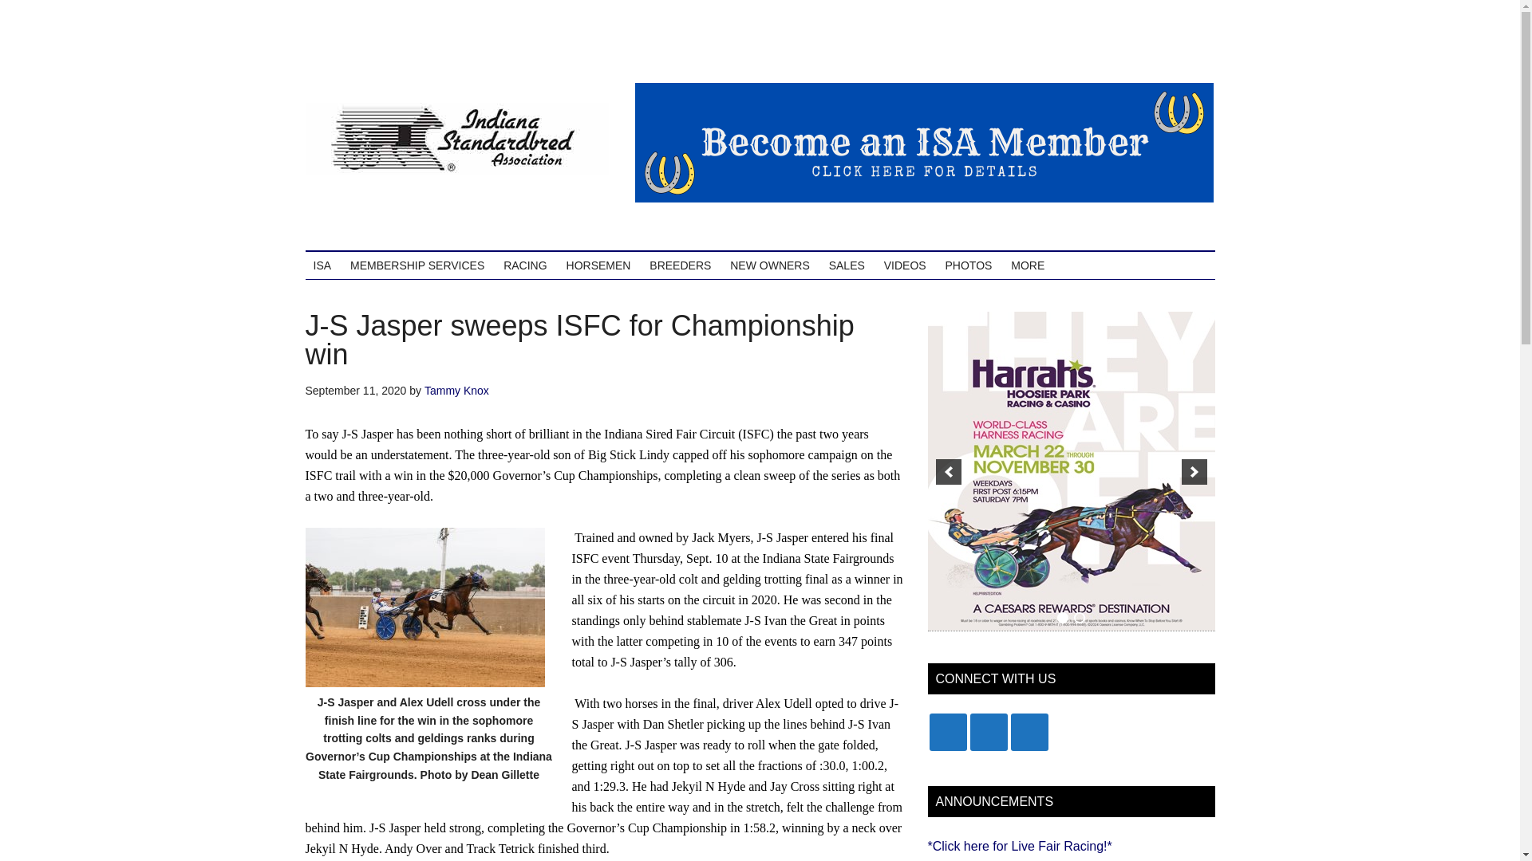 The height and width of the screenshot is (861, 1532). What do you see at coordinates (456, 139) in the screenshot?
I see `Indiana Harness` at bounding box center [456, 139].